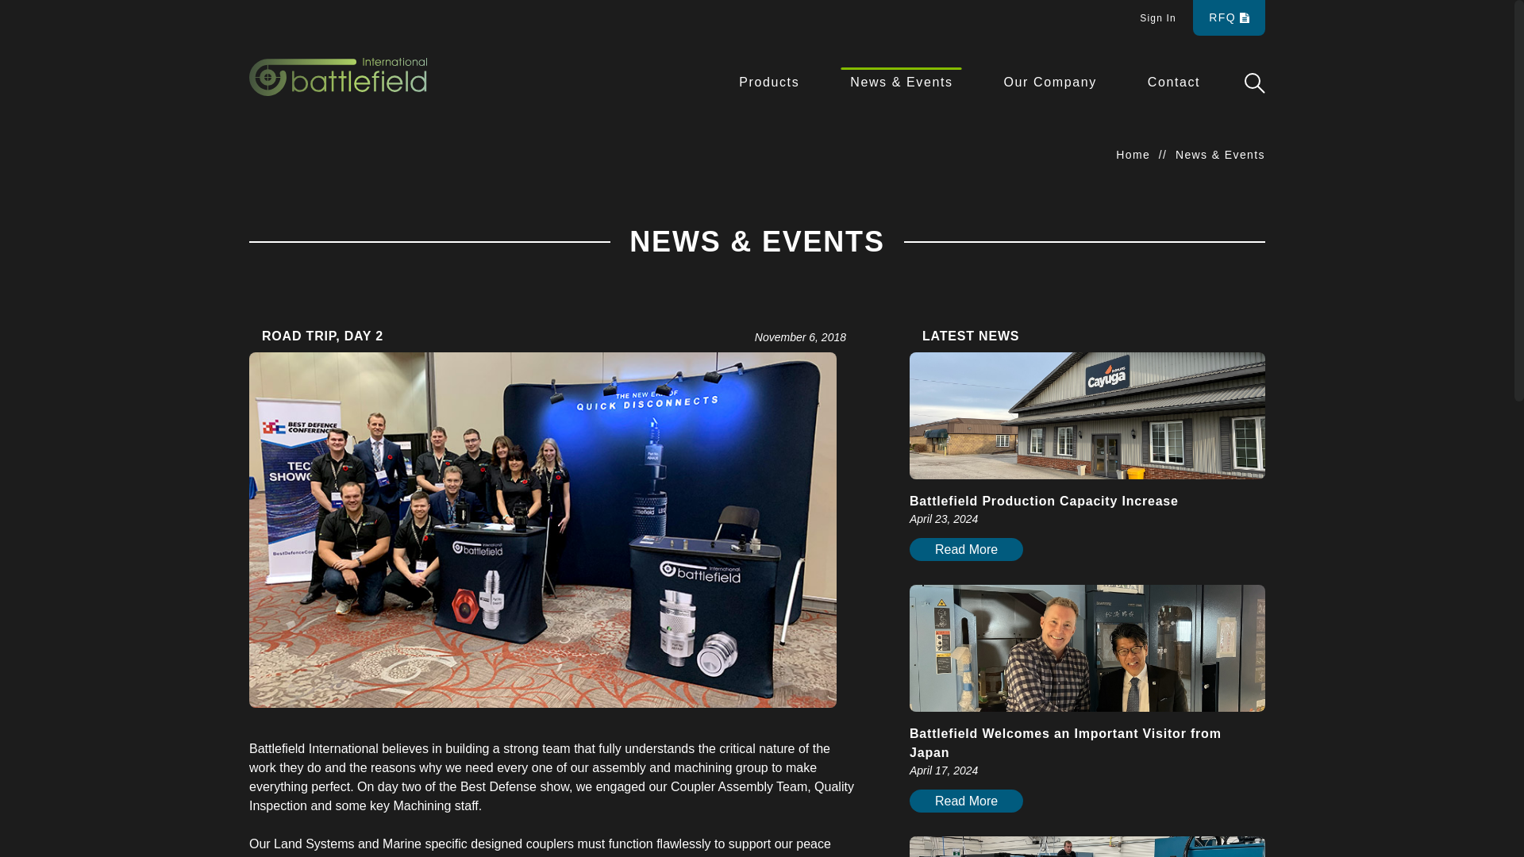 This screenshot has width=1524, height=857. I want to click on Control Linkages, so click(1166, 748).